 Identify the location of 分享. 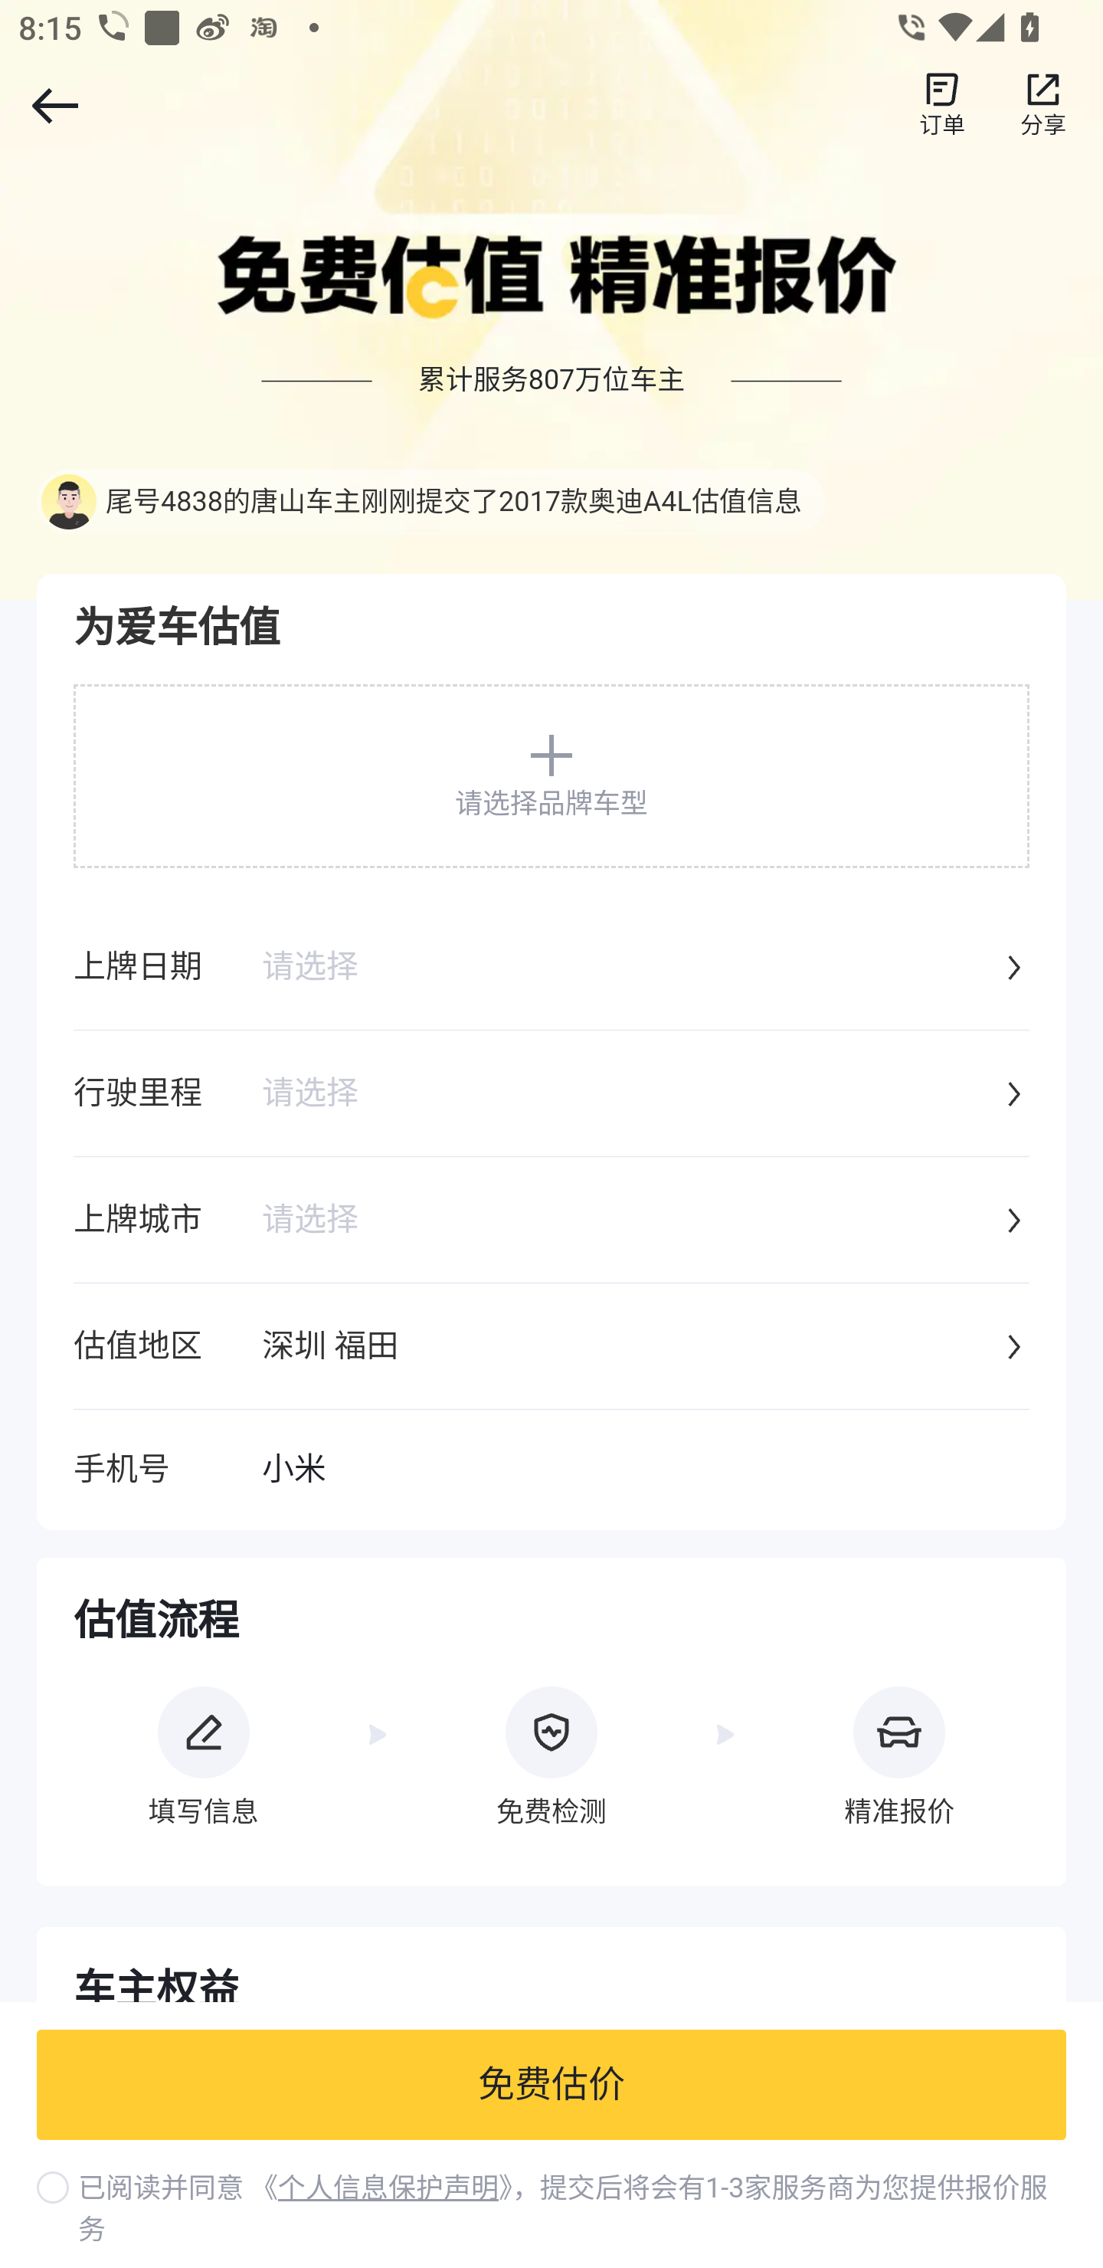
(1043, 105).